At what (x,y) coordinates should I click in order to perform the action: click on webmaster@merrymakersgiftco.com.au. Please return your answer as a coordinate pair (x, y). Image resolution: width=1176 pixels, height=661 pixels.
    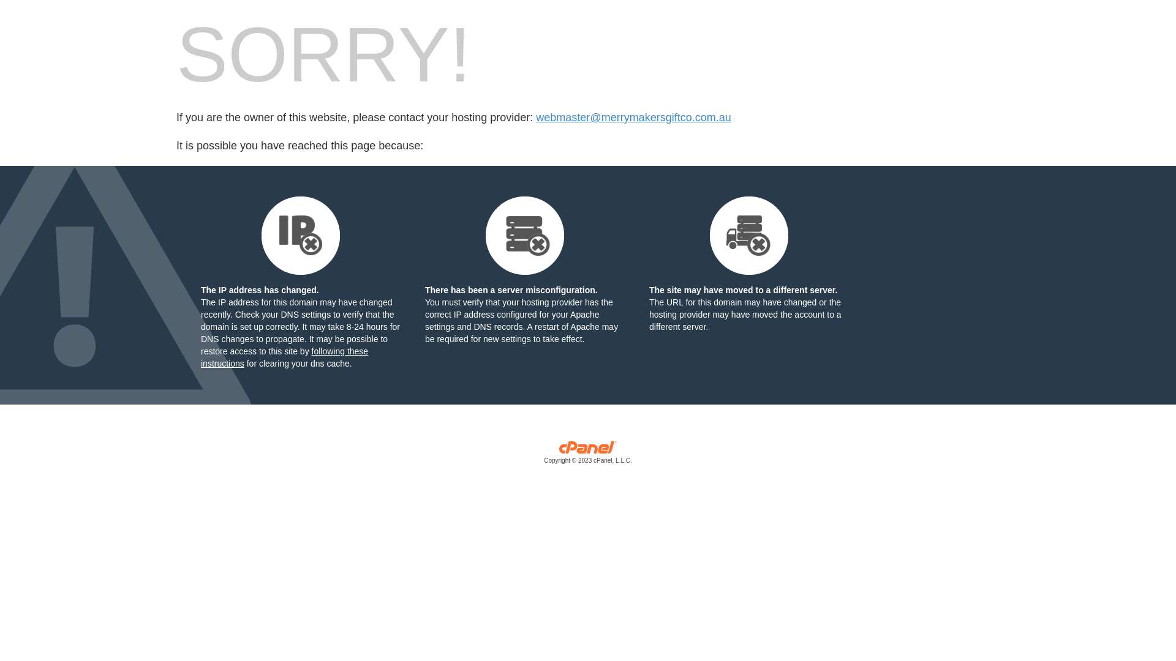
    Looking at the image, I should click on (633, 118).